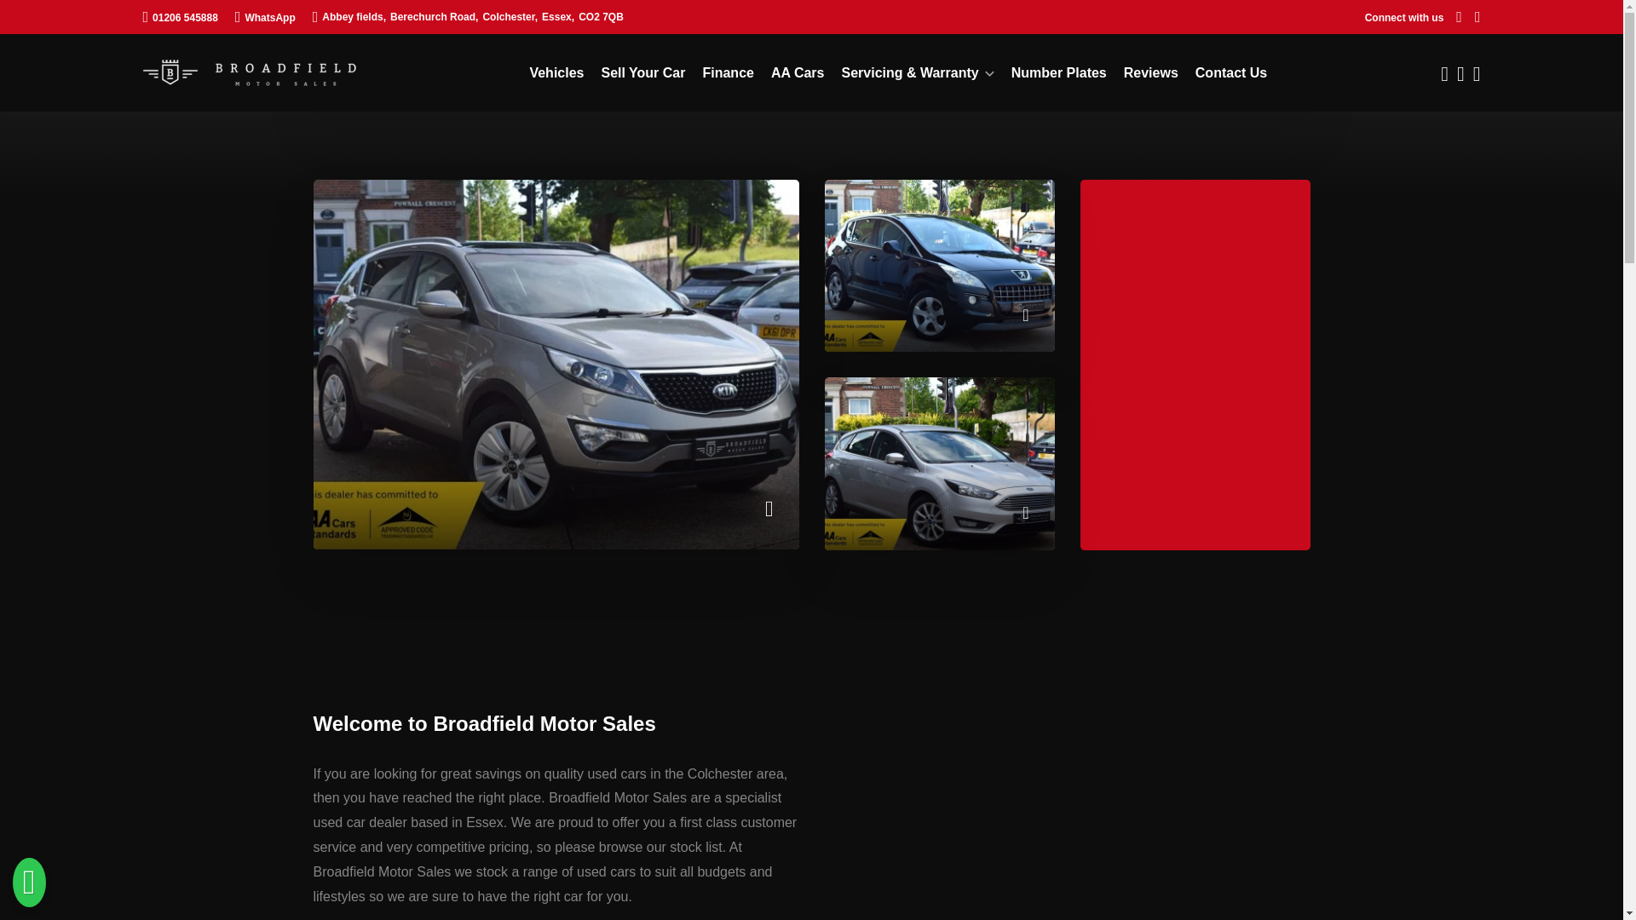  Describe the element at coordinates (642, 72) in the screenshot. I see `Sell Your Car` at that location.